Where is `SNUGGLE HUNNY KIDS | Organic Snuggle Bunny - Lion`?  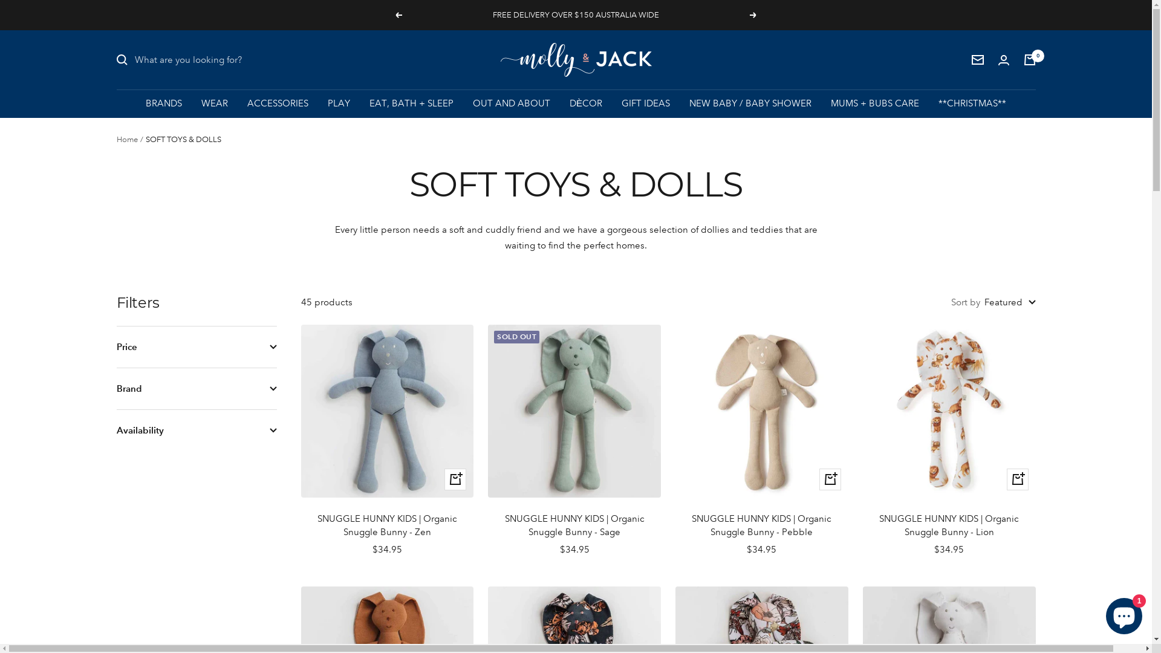
SNUGGLE HUNNY KIDS | Organic Snuggle Bunny - Lion is located at coordinates (949, 526).